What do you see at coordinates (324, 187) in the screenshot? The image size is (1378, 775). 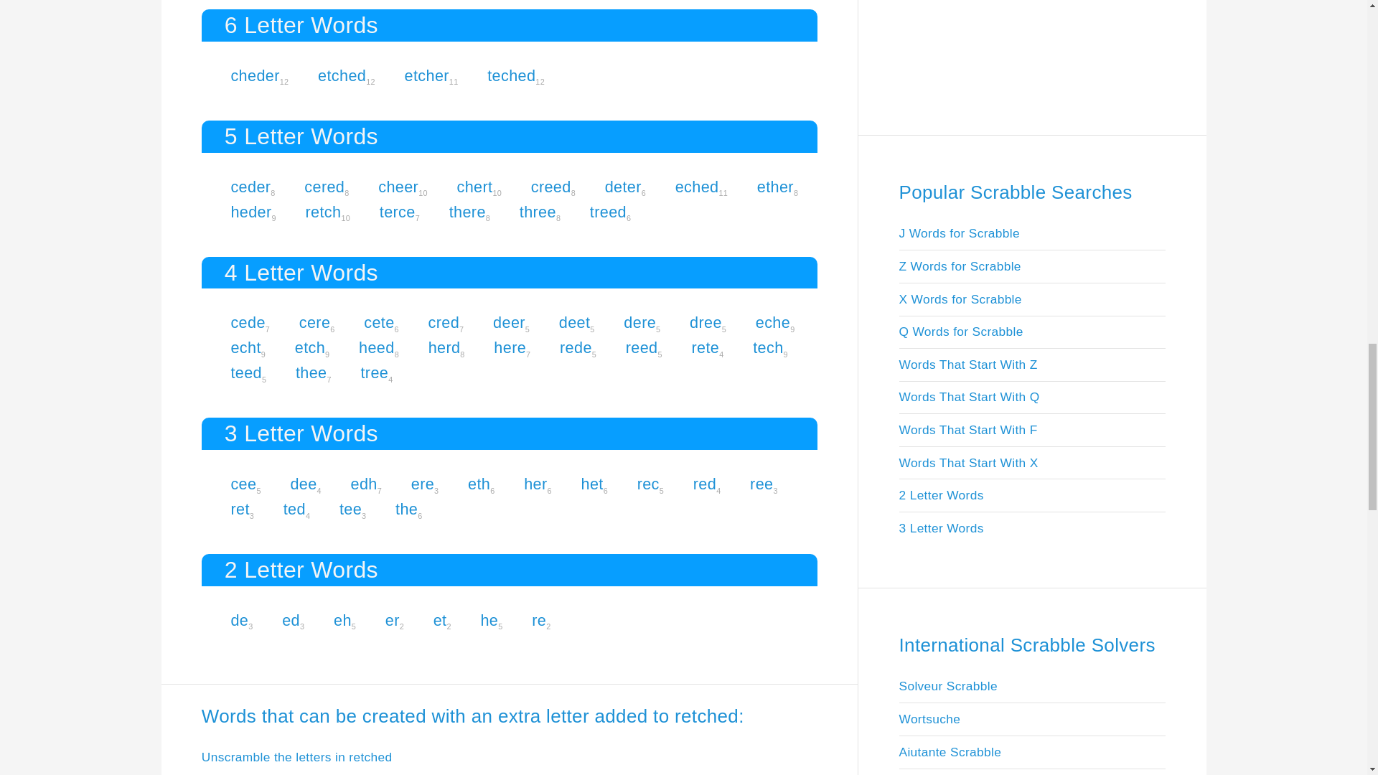 I see `cered` at bounding box center [324, 187].